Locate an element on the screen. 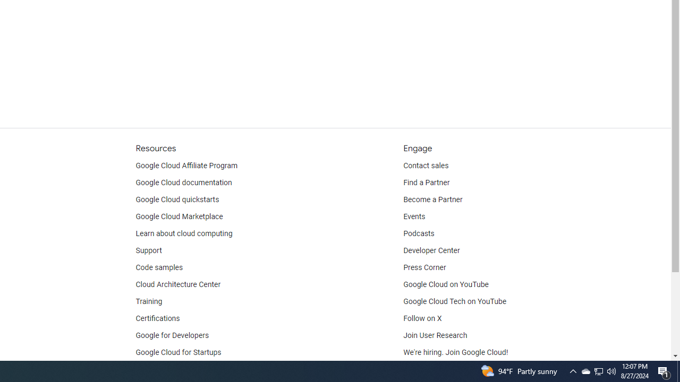  Contact sales is located at coordinates (426, 166).